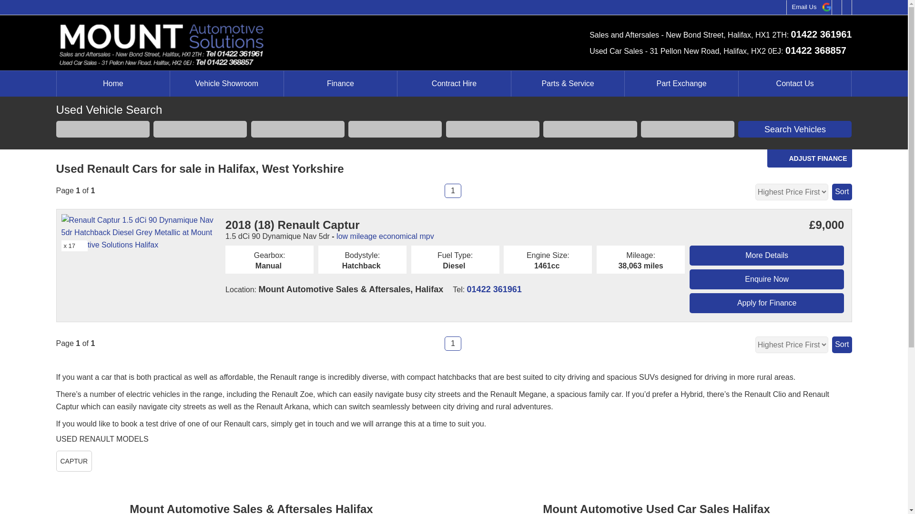 The image size is (915, 514). What do you see at coordinates (803, 8) in the screenshot?
I see `Email Us` at bounding box center [803, 8].